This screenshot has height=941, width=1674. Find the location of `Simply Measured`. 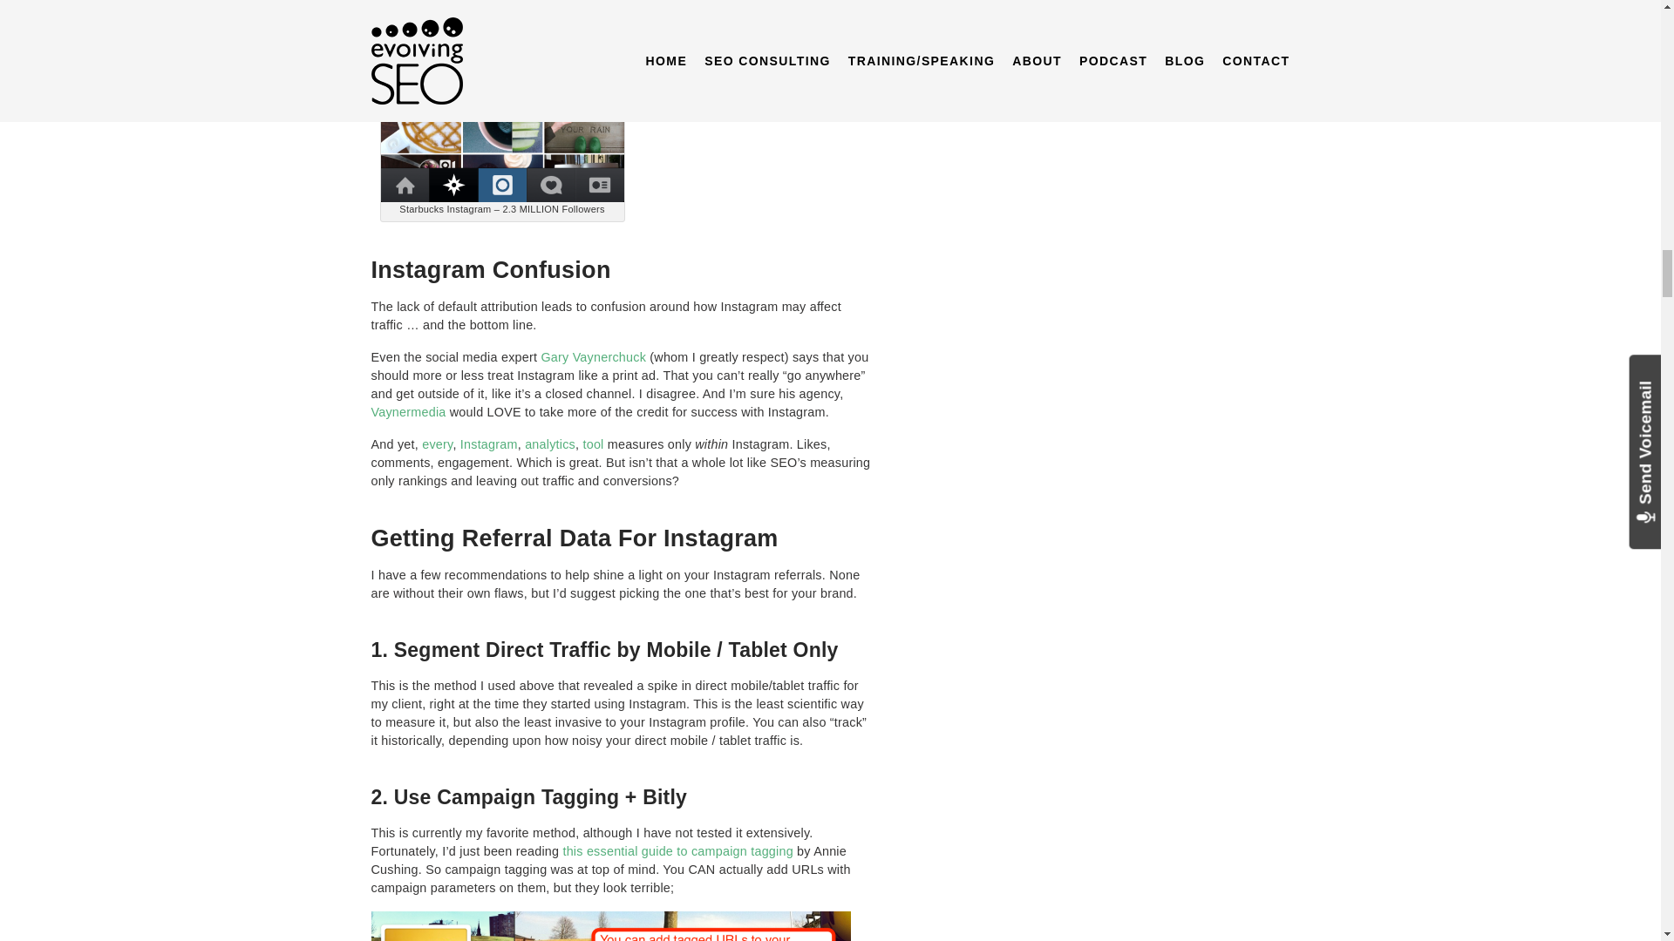

Simply Measured is located at coordinates (436, 444).